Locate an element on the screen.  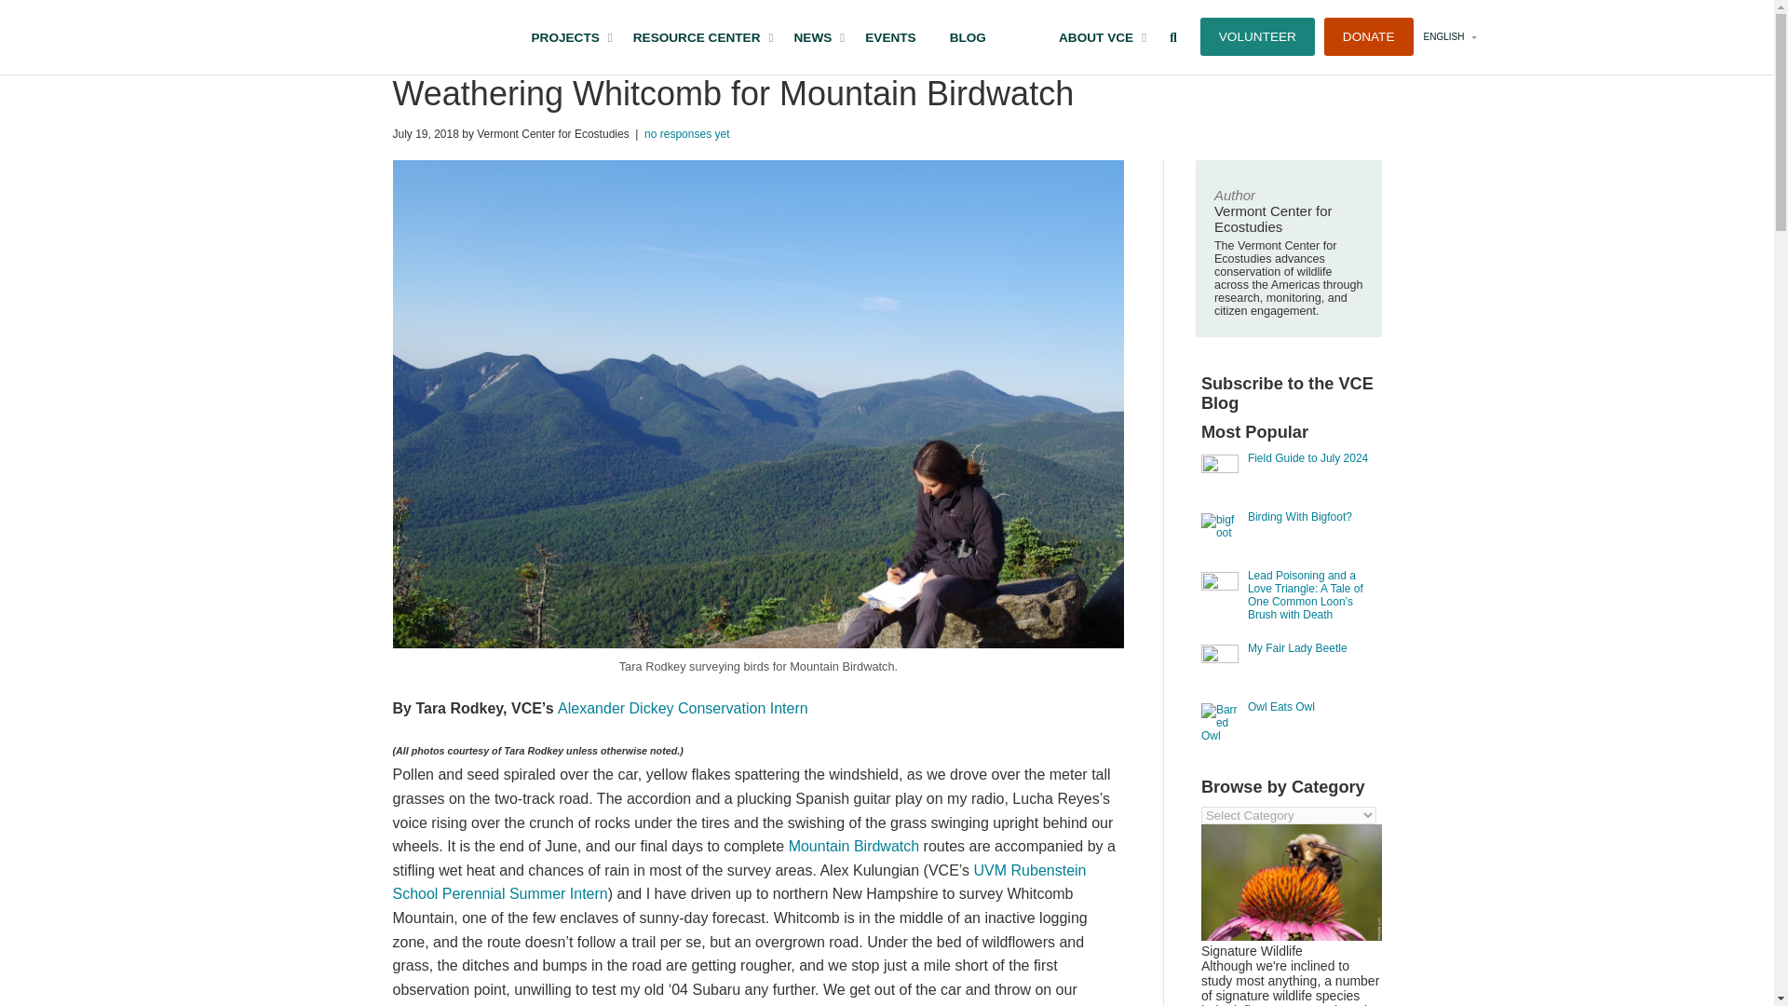
RESOURCE CENTER is located at coordinates (886, 37).